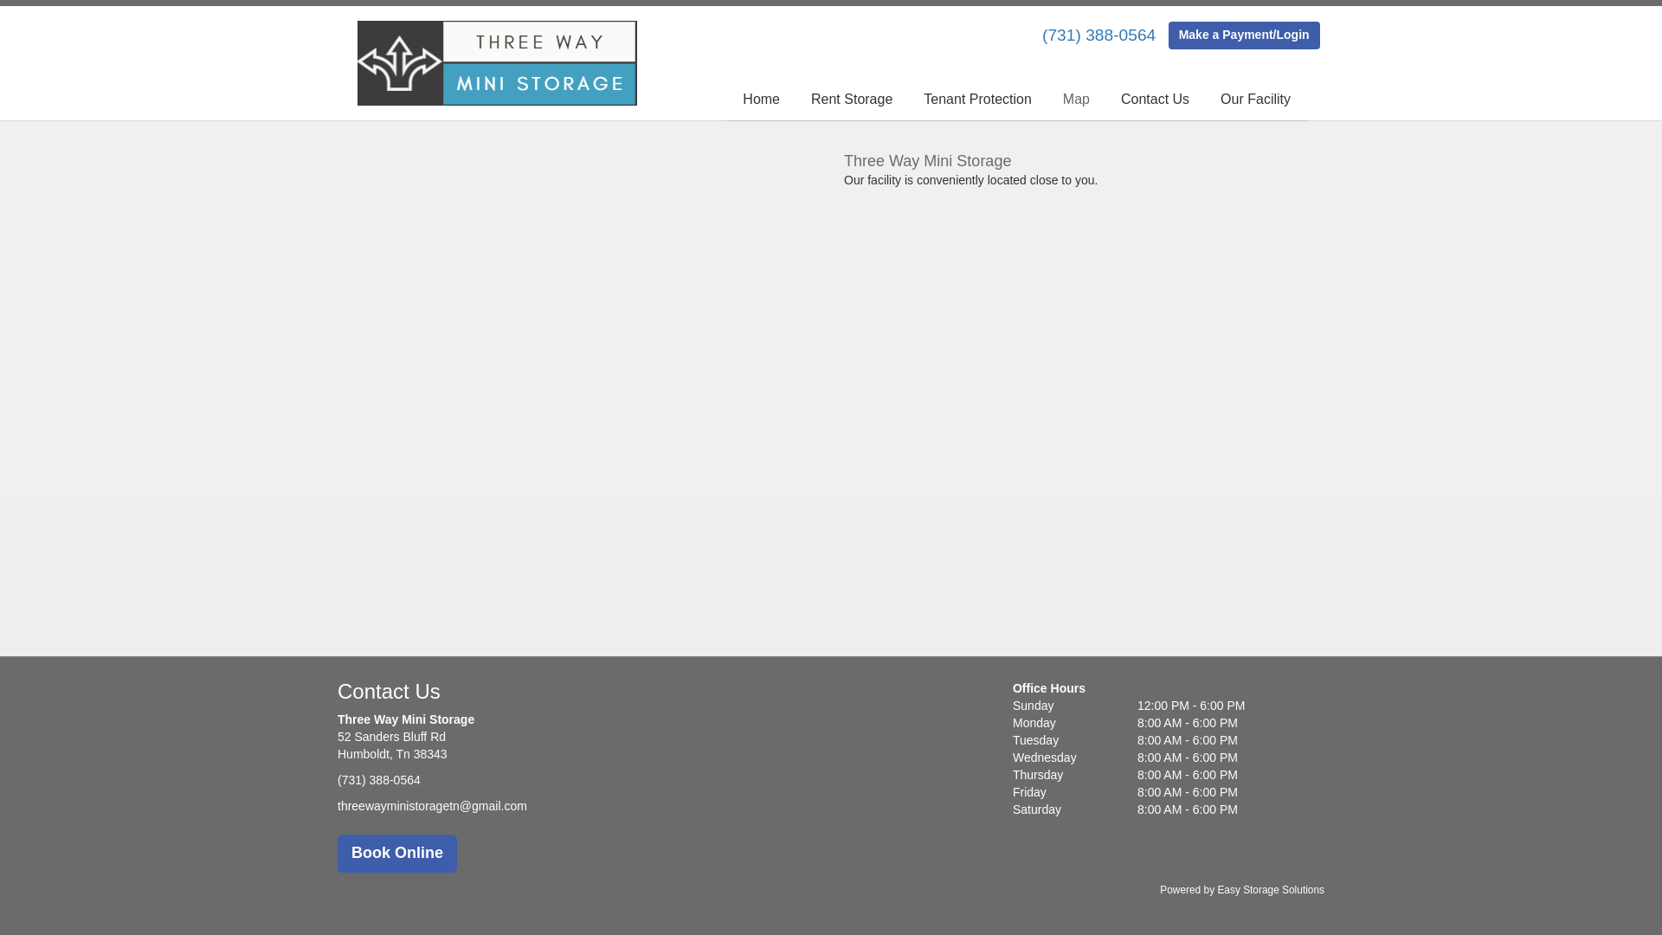  Describe the element at coordinates (433, 806) in the screenshot. I see `threewayministoragetn@gmail.com` at that location.